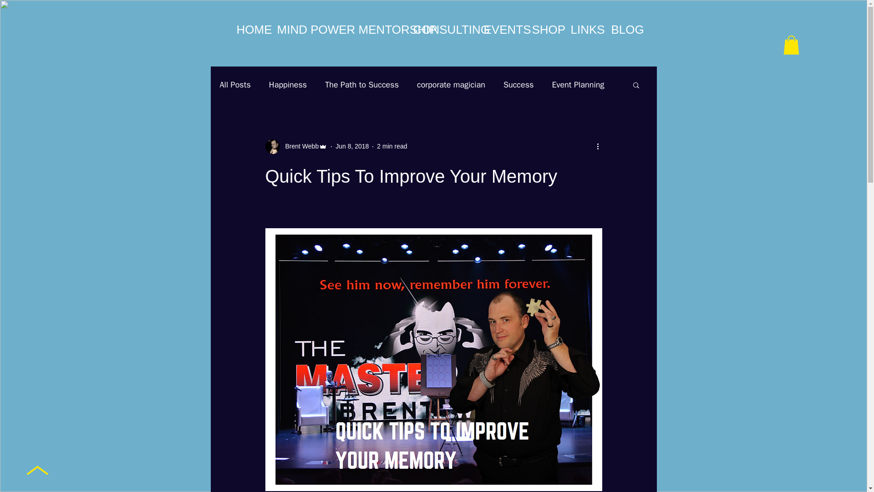 Image resolution: width=874 pixels, height=492 pixels. Describe the element at coordinates (249, 30) in the screenshot. I see `HOME` at that location.